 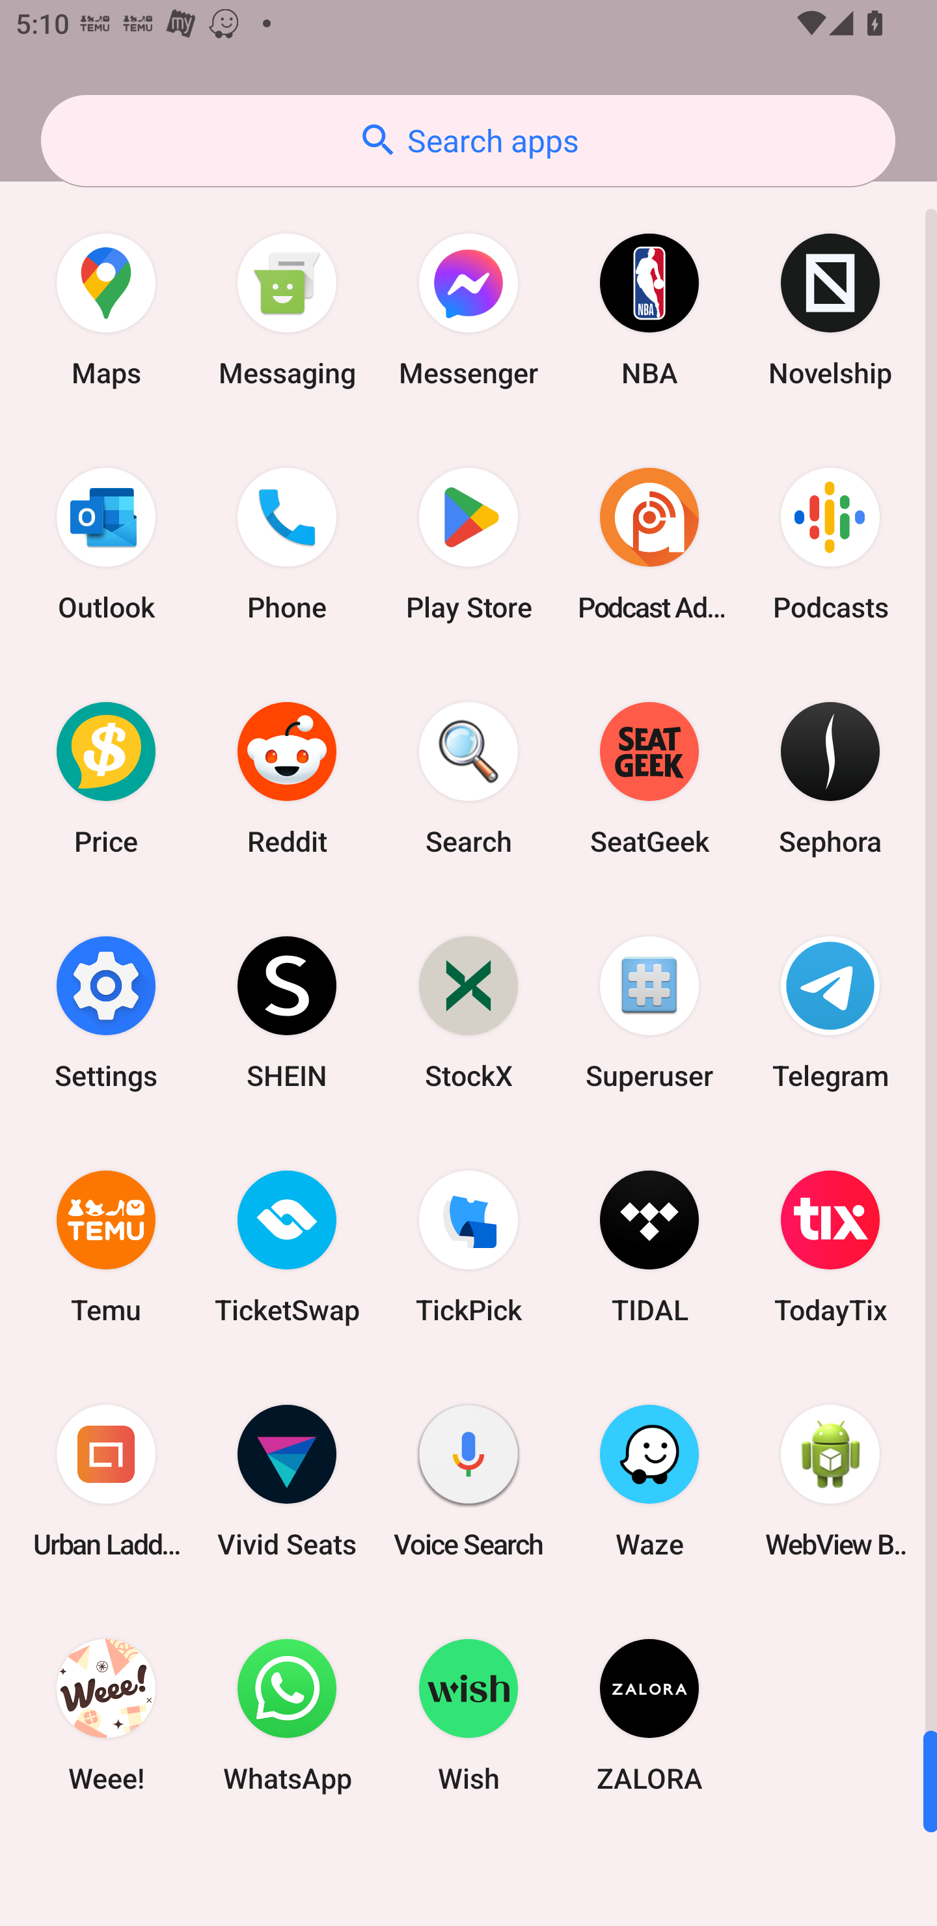 I want to click on Weee!, so click(x=106, y=1715).